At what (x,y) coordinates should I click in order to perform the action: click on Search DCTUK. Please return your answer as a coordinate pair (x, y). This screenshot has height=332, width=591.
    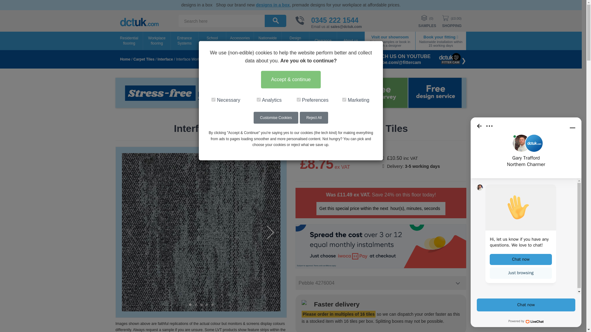
    Looking at the image, I should click on (276, 20).